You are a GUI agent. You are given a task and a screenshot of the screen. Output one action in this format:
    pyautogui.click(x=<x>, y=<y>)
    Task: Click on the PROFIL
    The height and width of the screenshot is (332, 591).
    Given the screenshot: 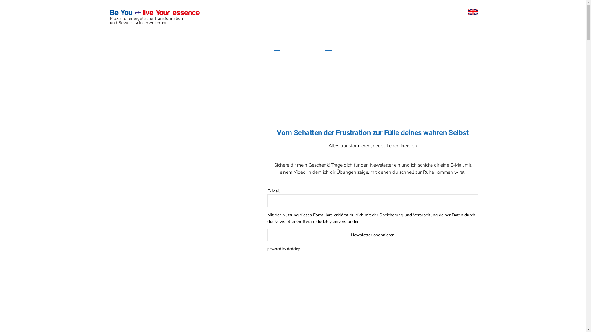 What is the action you would take?
    pyautogui.click(x=305, y=46)
    